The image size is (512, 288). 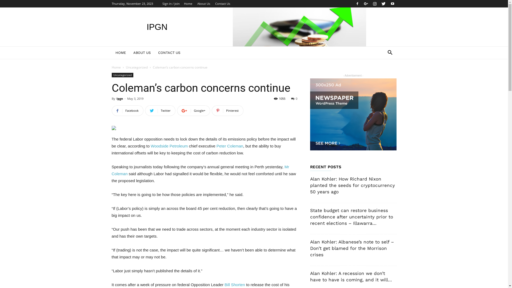 What do you see at coordinates (200, 170) in the screenshot?
I see `Mr Coleman` at bounding box center [200, 170].